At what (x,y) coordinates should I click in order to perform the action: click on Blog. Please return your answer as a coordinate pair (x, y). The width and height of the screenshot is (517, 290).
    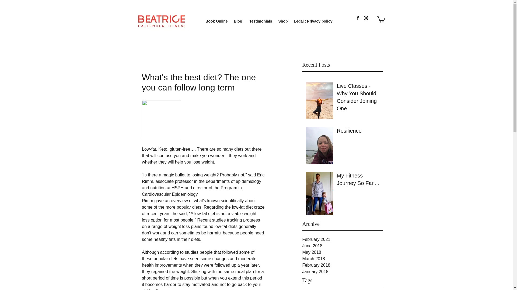
    Looking at the image, I should click on (238, 21).